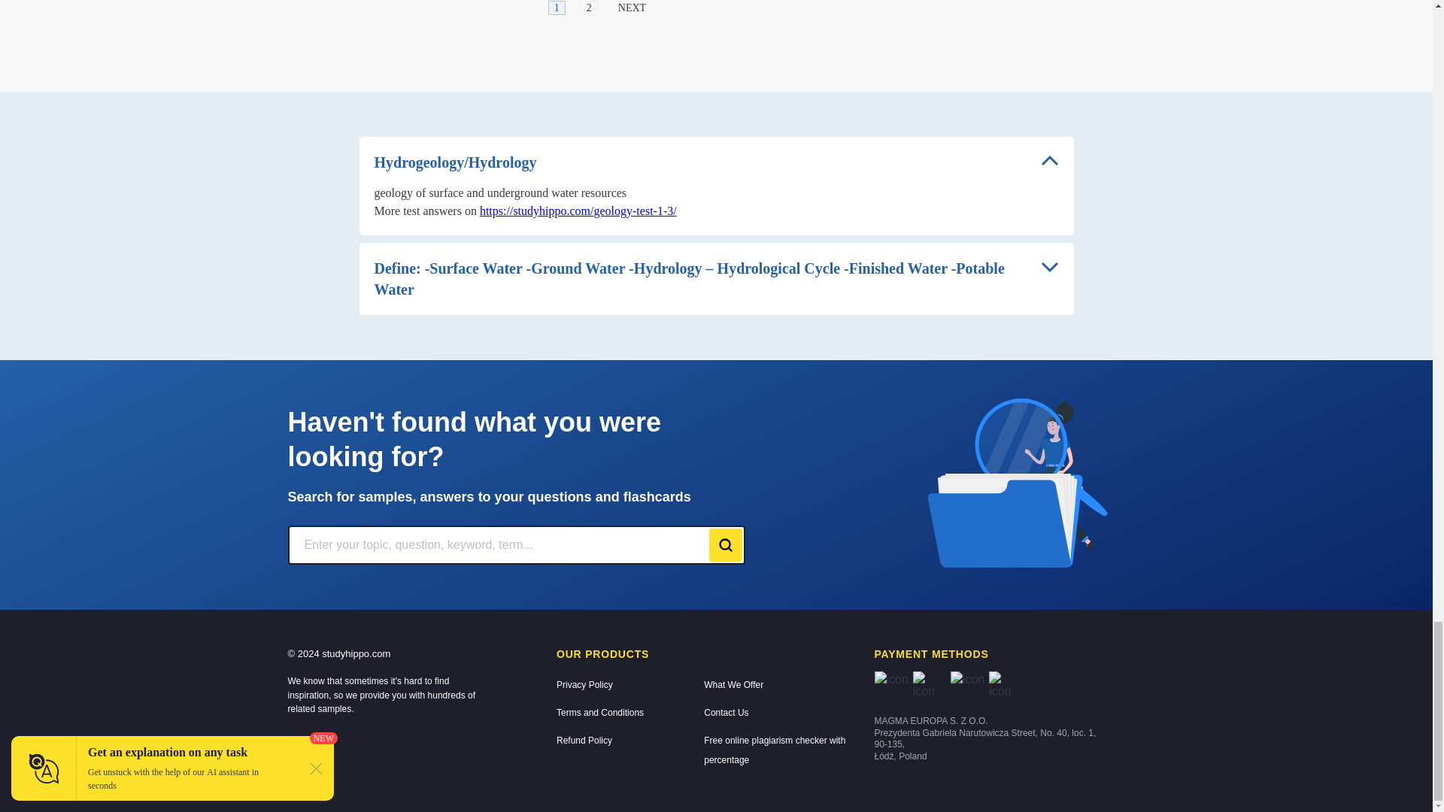 The image size is (1444, 812). Describe the element at coordinates (588, 8) in the screenshot. I see `2` at that location.